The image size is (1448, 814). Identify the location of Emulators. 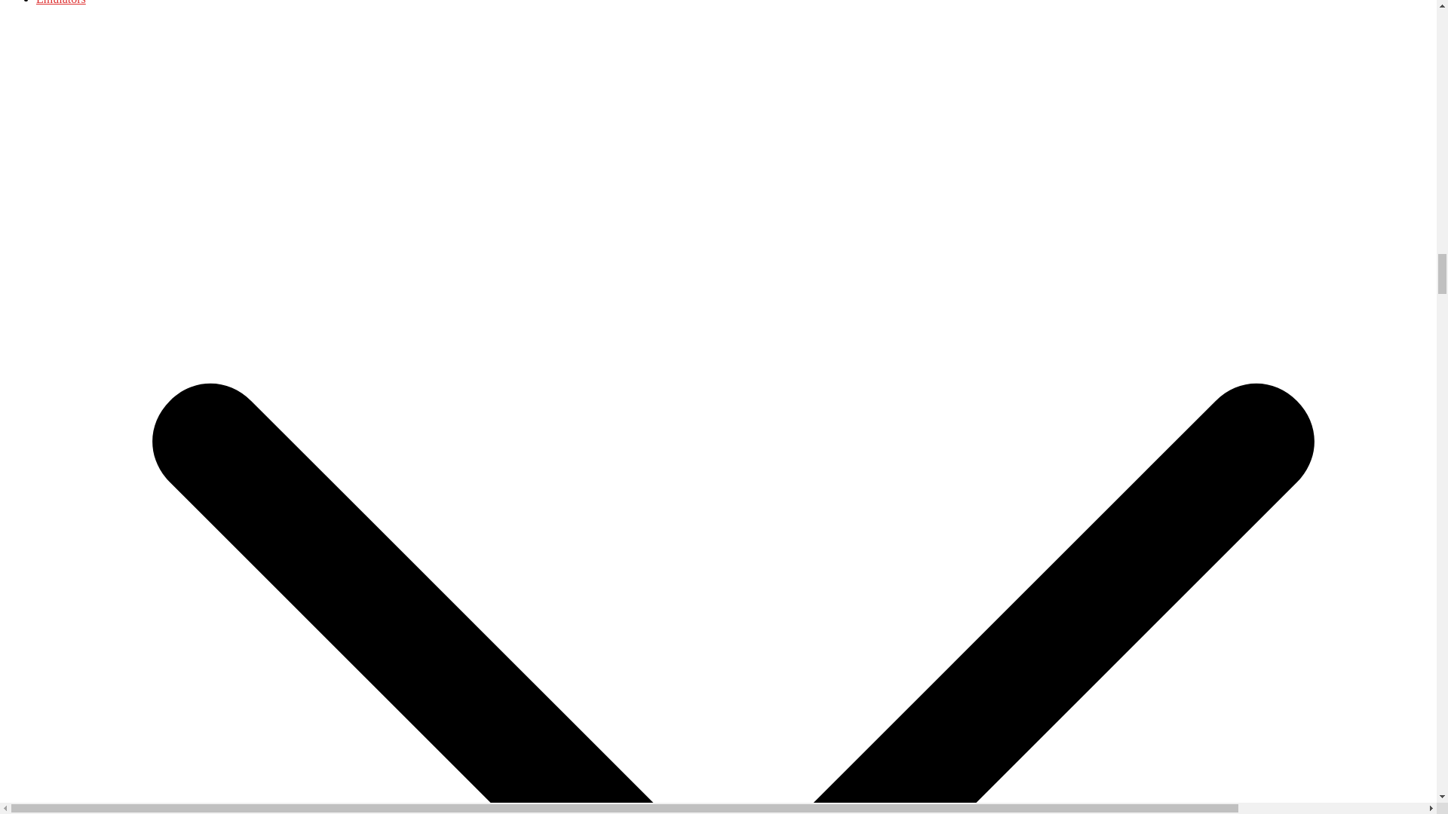
(60, 2).